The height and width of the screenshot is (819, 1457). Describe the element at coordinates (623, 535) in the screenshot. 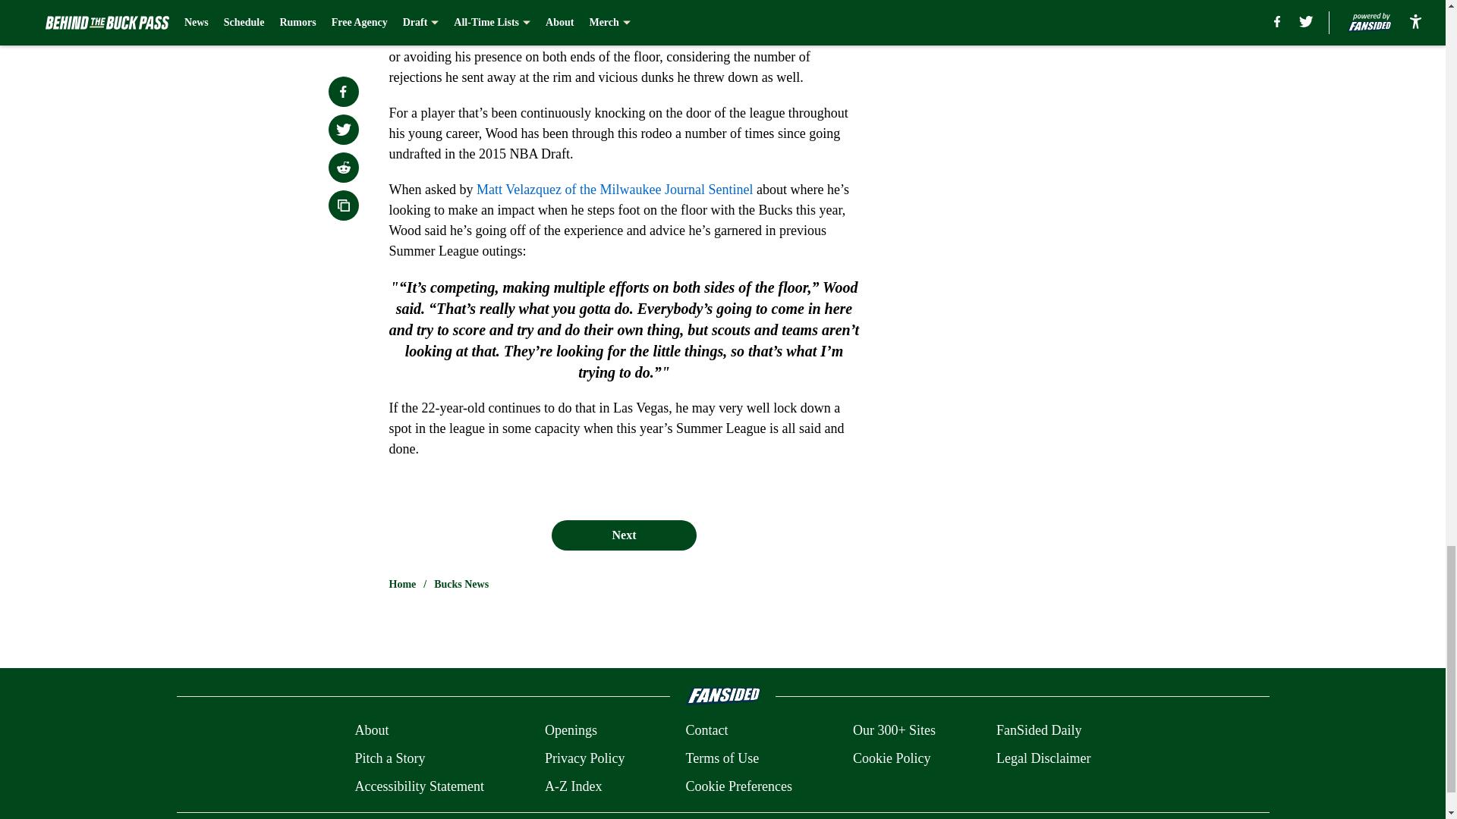

I see `Next` at that location.